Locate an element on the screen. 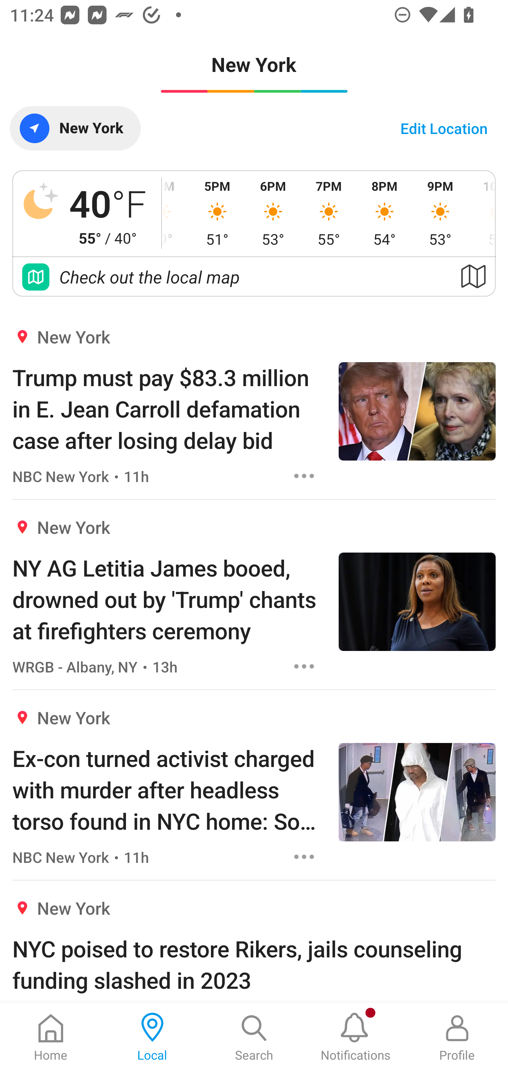  Notifications, New notification Notifications is located at coordinates (356, 1037).